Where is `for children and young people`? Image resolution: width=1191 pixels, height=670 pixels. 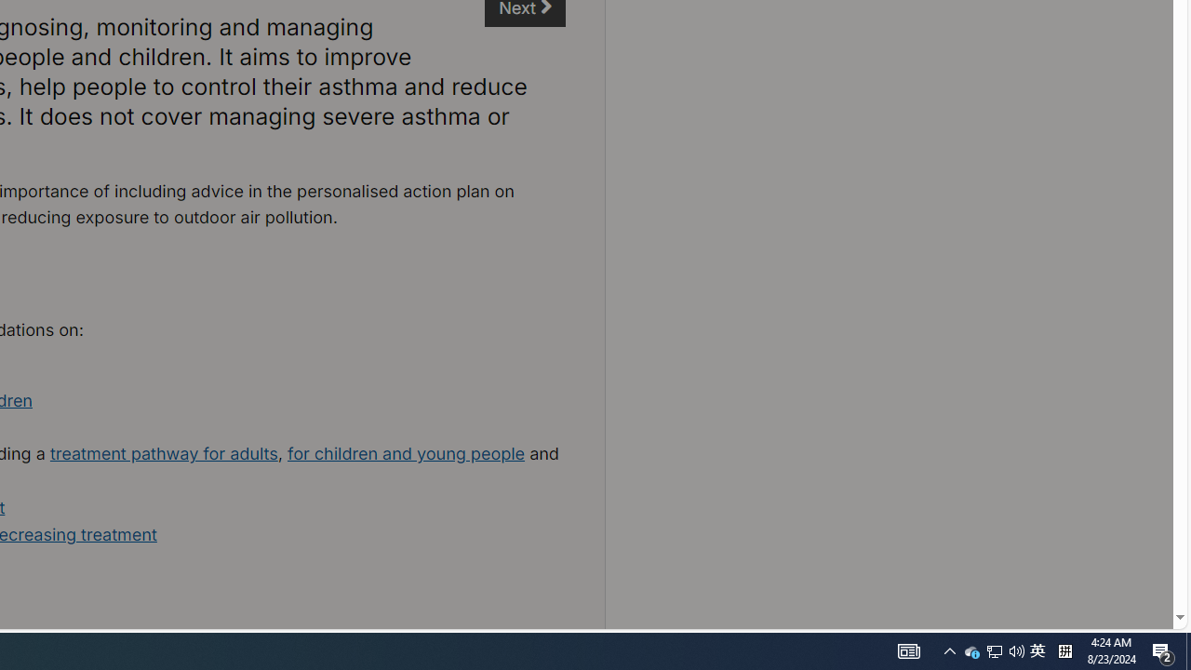
for children and young people is located at coordinates (406, 453).